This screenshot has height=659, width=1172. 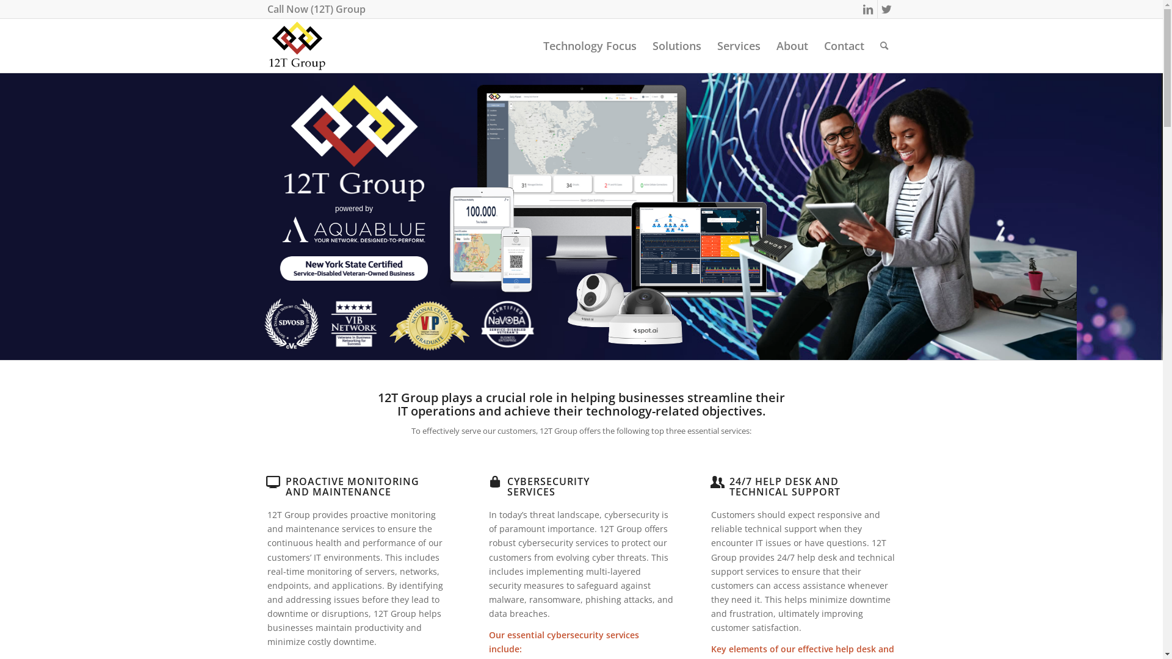 What do you see at coordinates (739, 46) in the screenshot?
I see `Services` at bounding box center [739, 46].